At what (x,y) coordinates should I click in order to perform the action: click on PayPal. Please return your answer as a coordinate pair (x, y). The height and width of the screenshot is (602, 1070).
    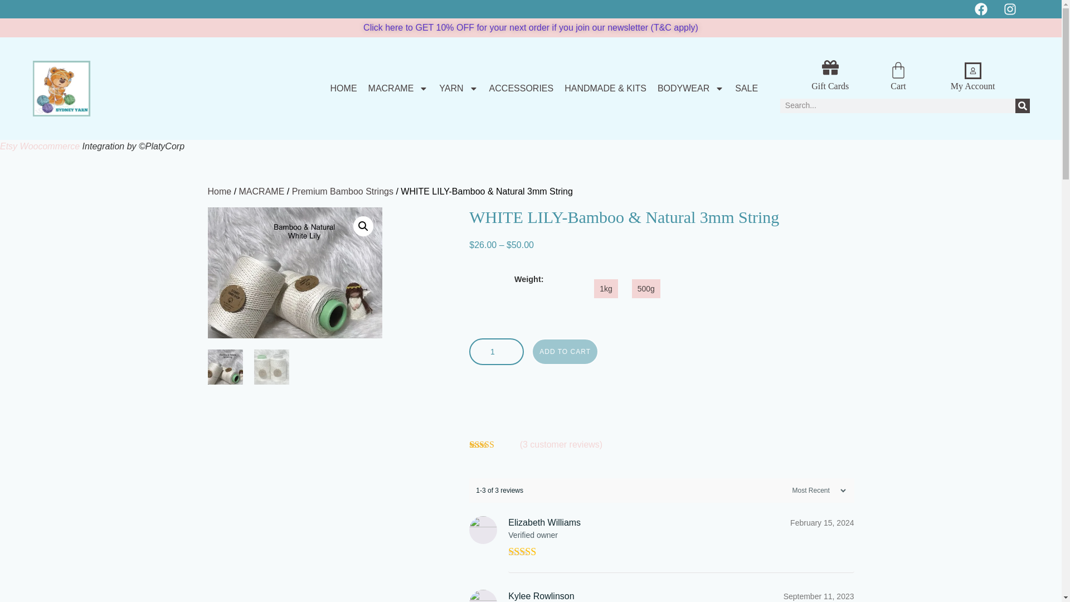
    Looking at the image, I should click on (662, 401).